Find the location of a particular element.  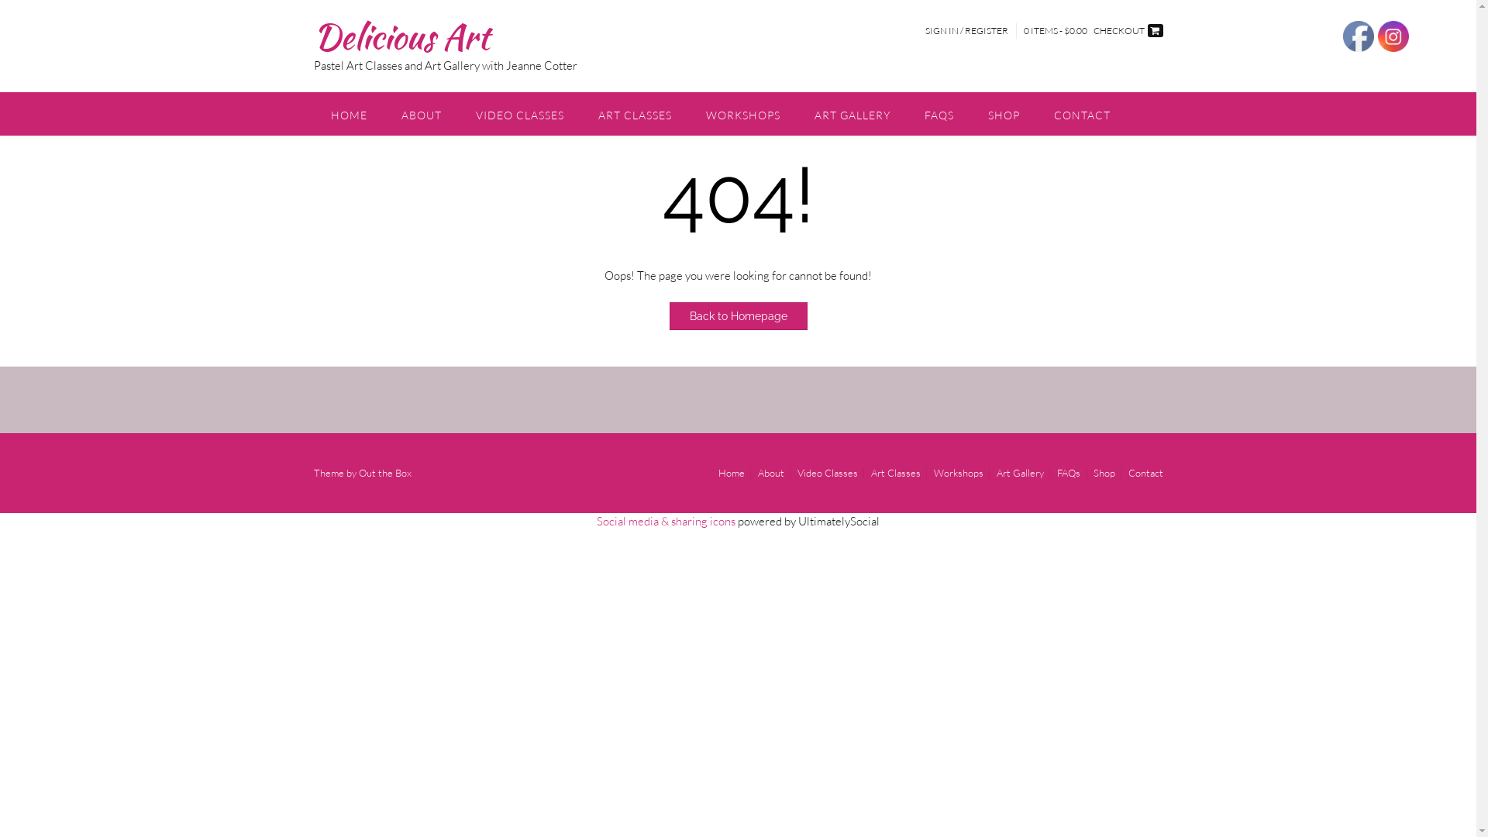

Art Classes is located at coordinates (895, 473).